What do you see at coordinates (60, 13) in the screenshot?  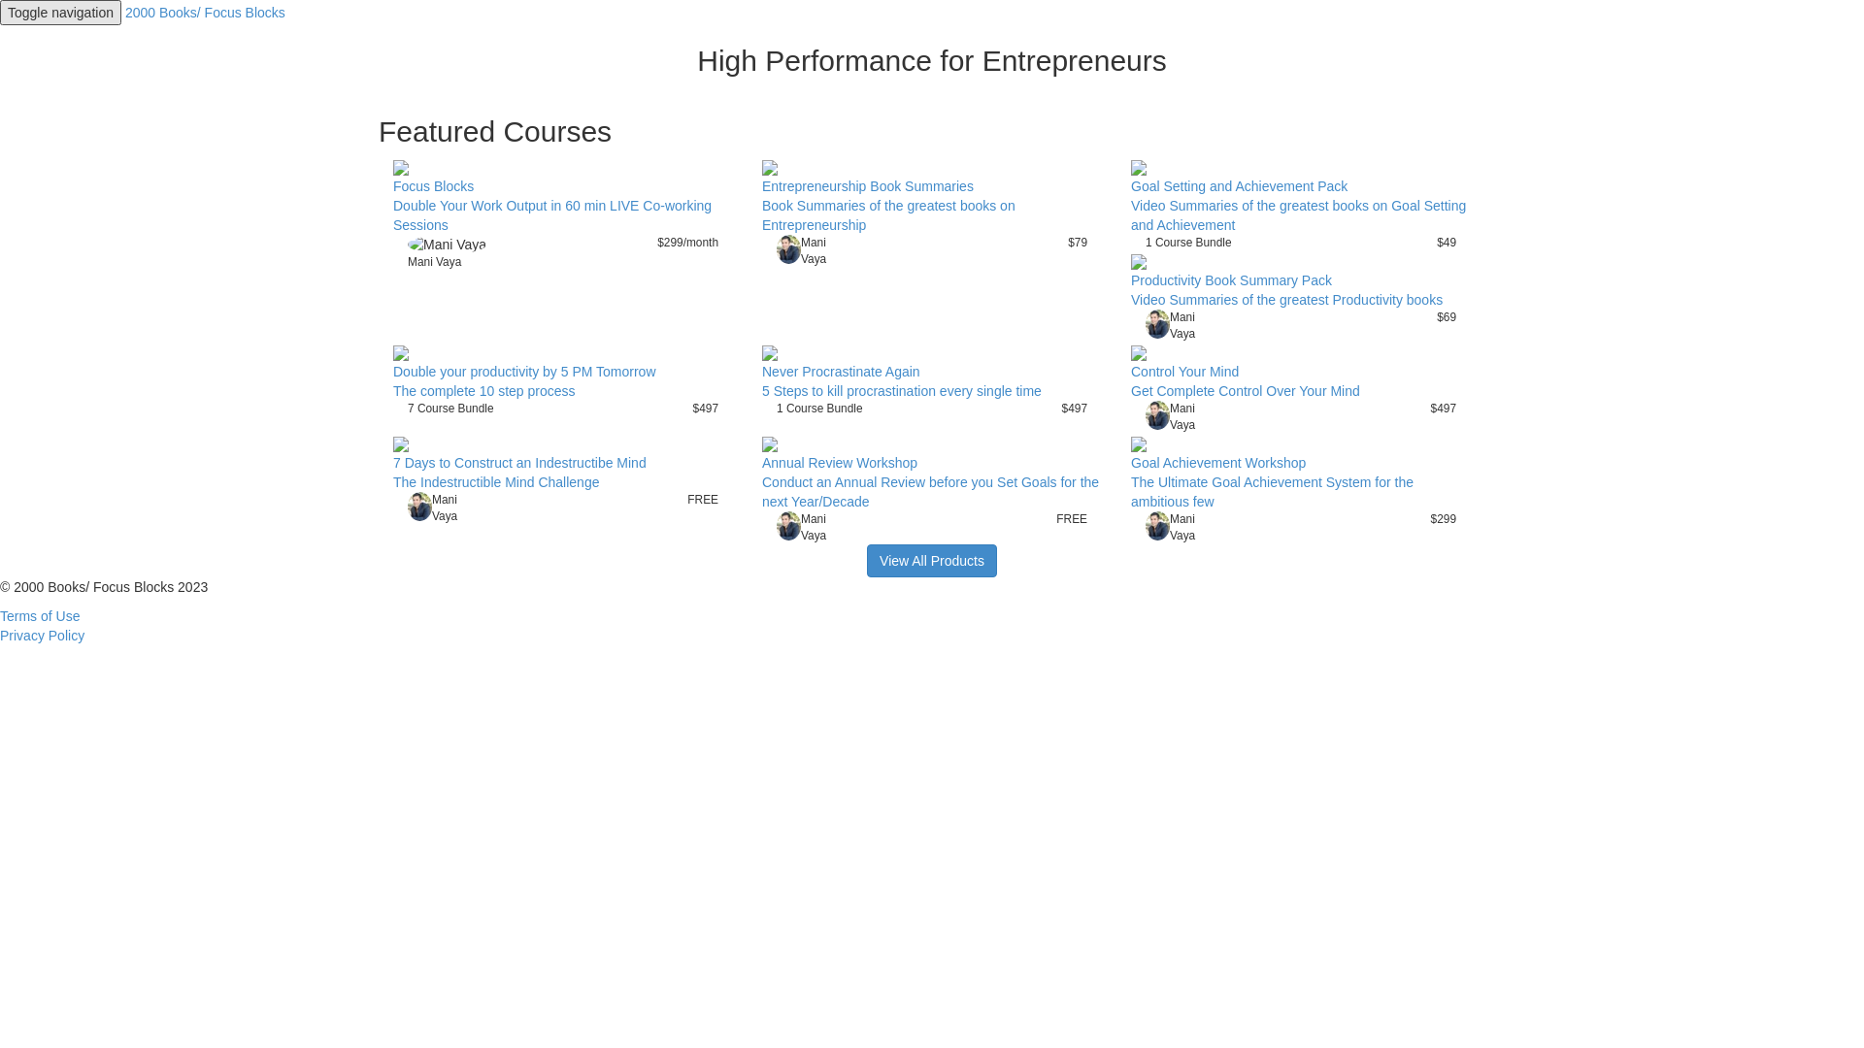 I see `Toggle navigation` at bounding box center [60, 13].